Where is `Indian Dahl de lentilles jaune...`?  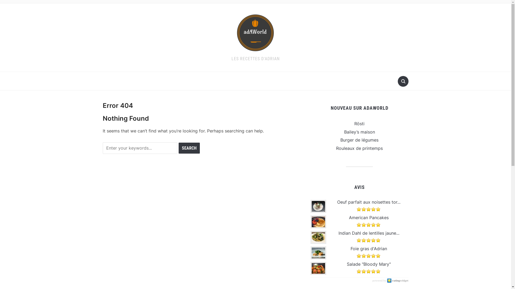 Indian Dahl de lentilles jaune... is located at coordinates (369, 233).